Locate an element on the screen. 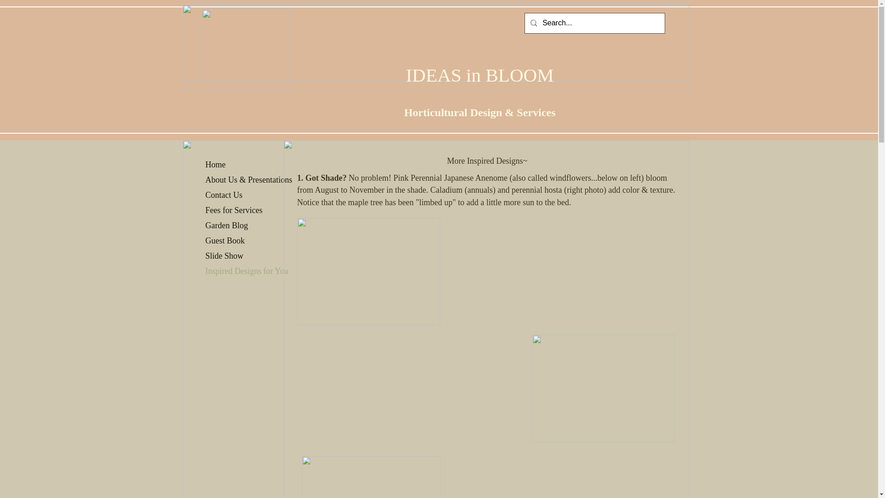 This screenshot has width=885, height=498. Fees for Services is located at coordinates (234, 210).